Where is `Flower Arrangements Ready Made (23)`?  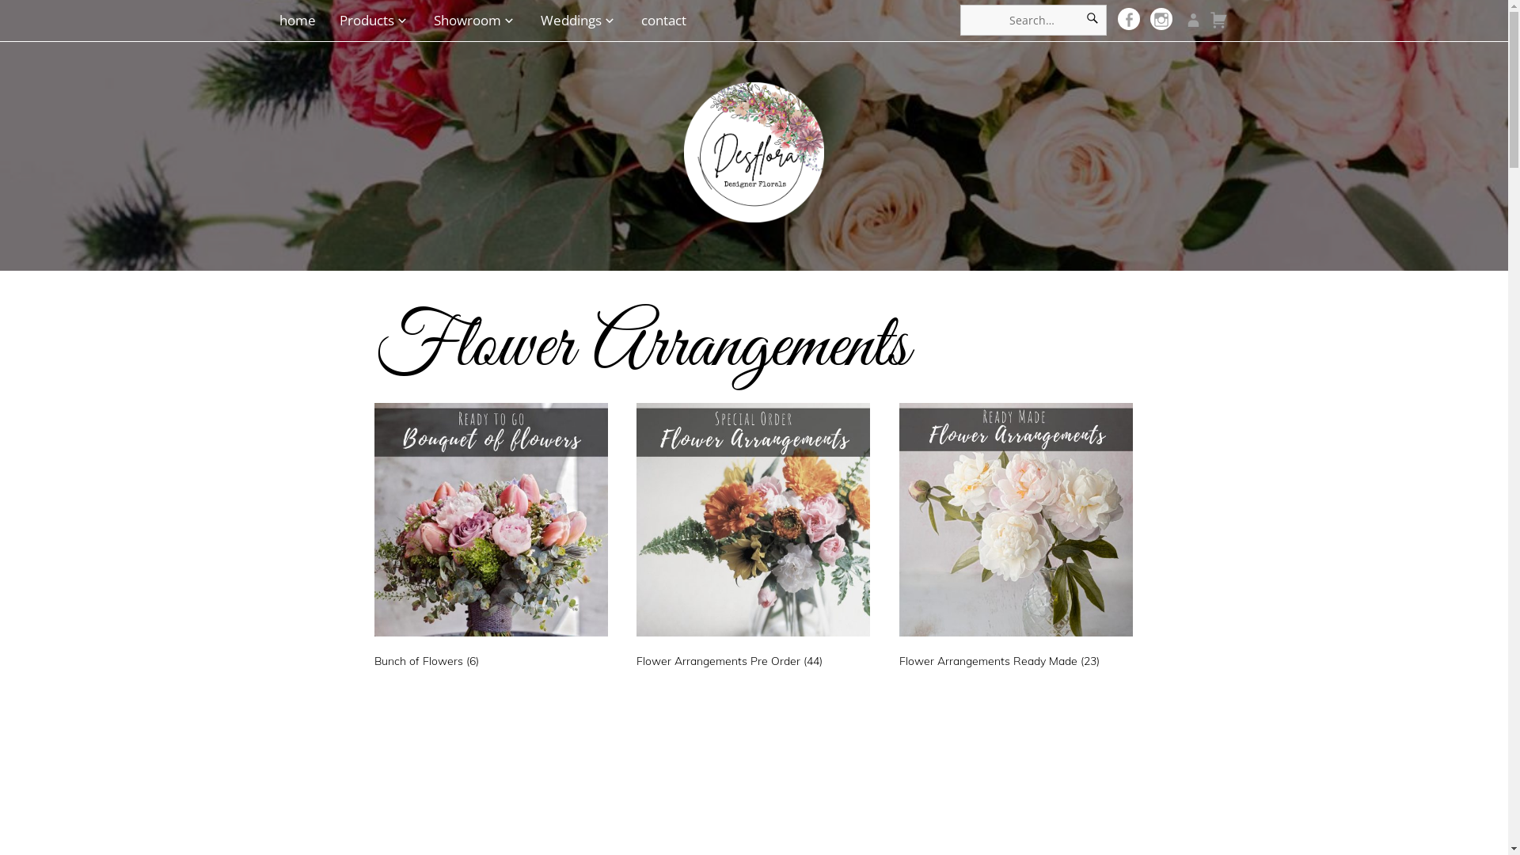 Flower Arrangements Ready Made (23) is located at coordinates (1016, 538).